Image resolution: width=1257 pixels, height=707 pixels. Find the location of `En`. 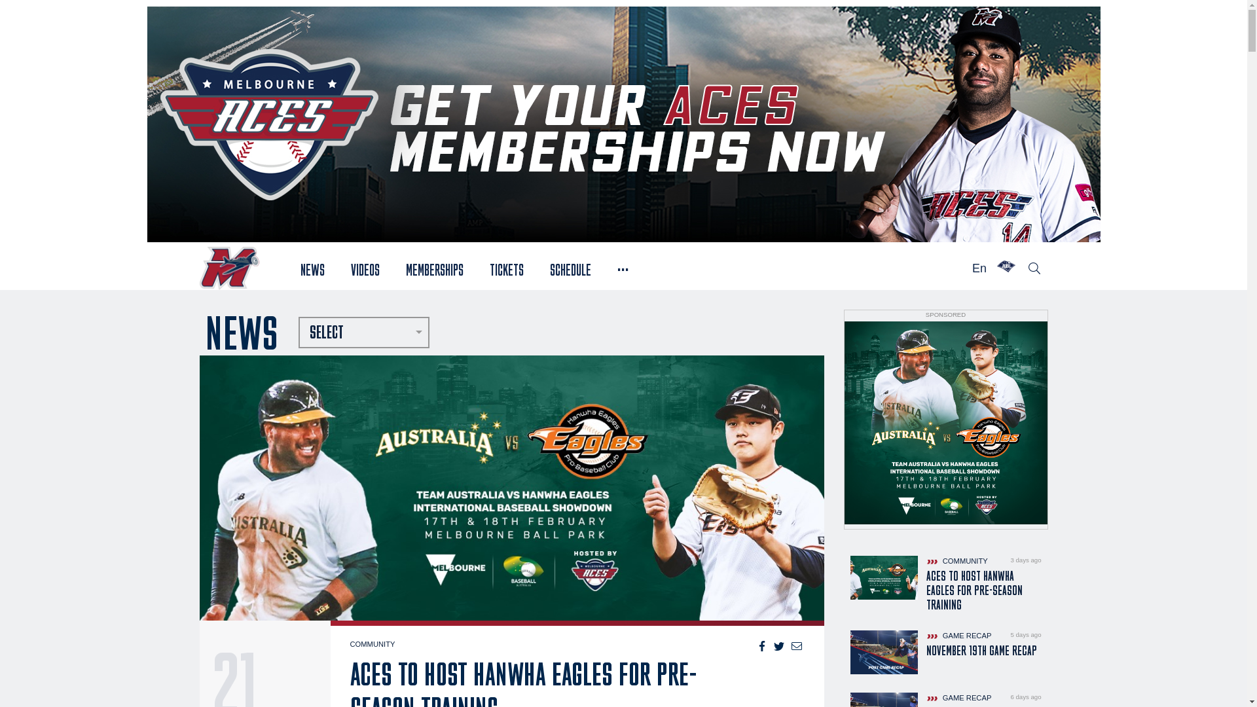

En is located at coordinates (979, 268).